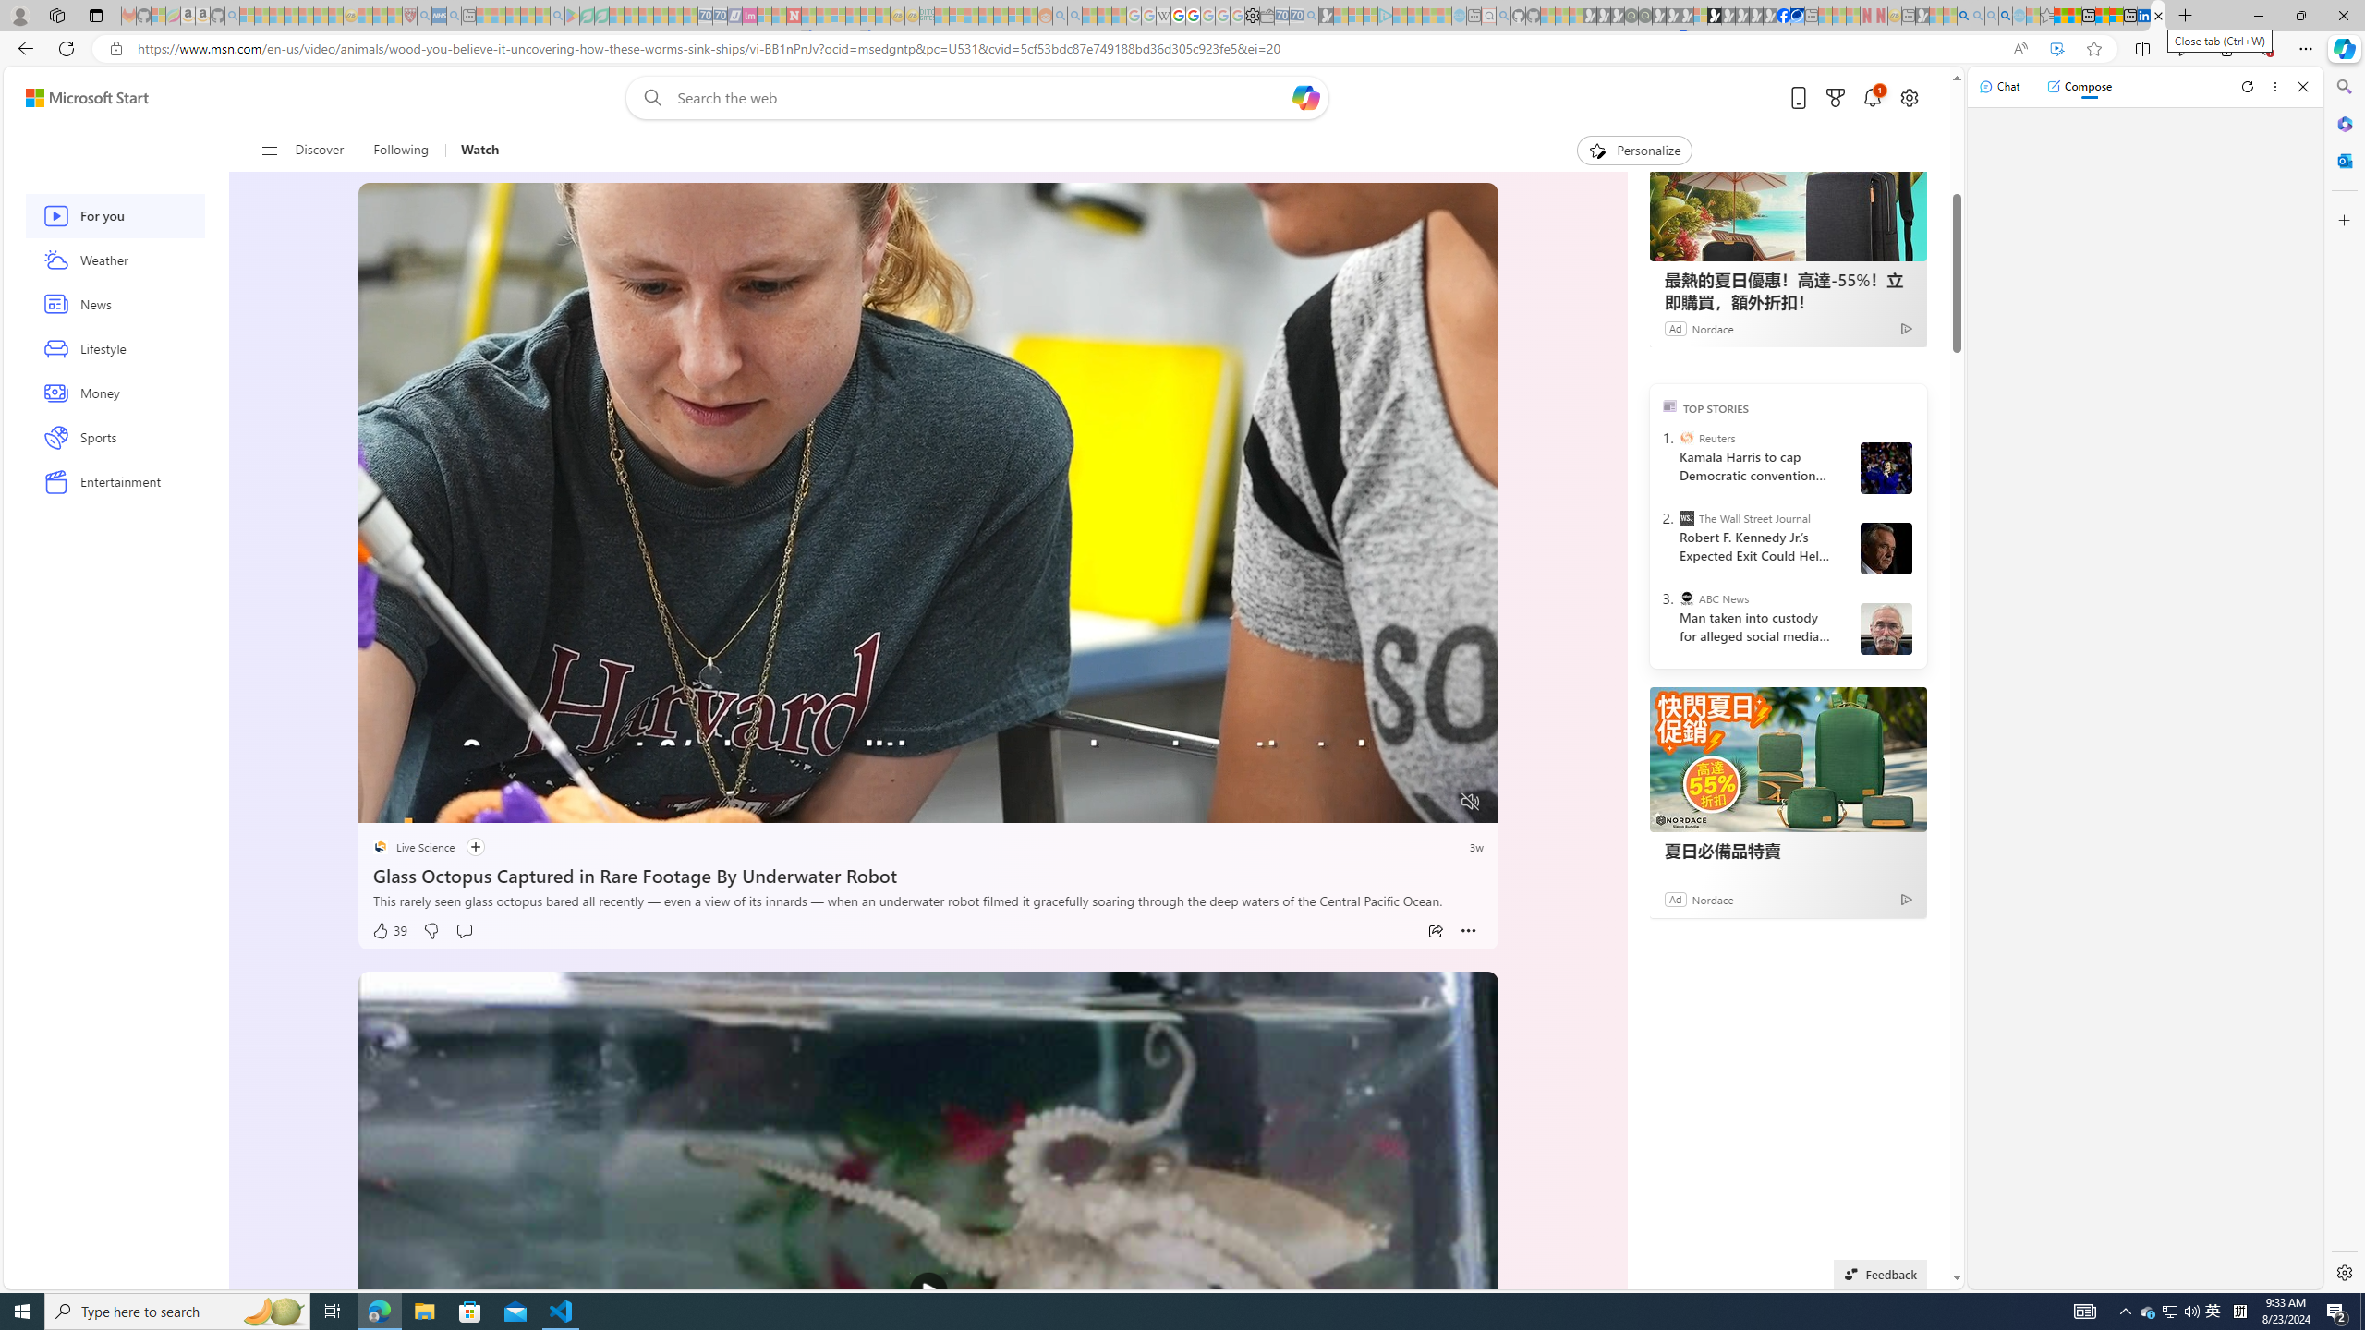 The width and height of the screenshot is (2365, 1330). I want to click on placeholder, so click(929, 1291).